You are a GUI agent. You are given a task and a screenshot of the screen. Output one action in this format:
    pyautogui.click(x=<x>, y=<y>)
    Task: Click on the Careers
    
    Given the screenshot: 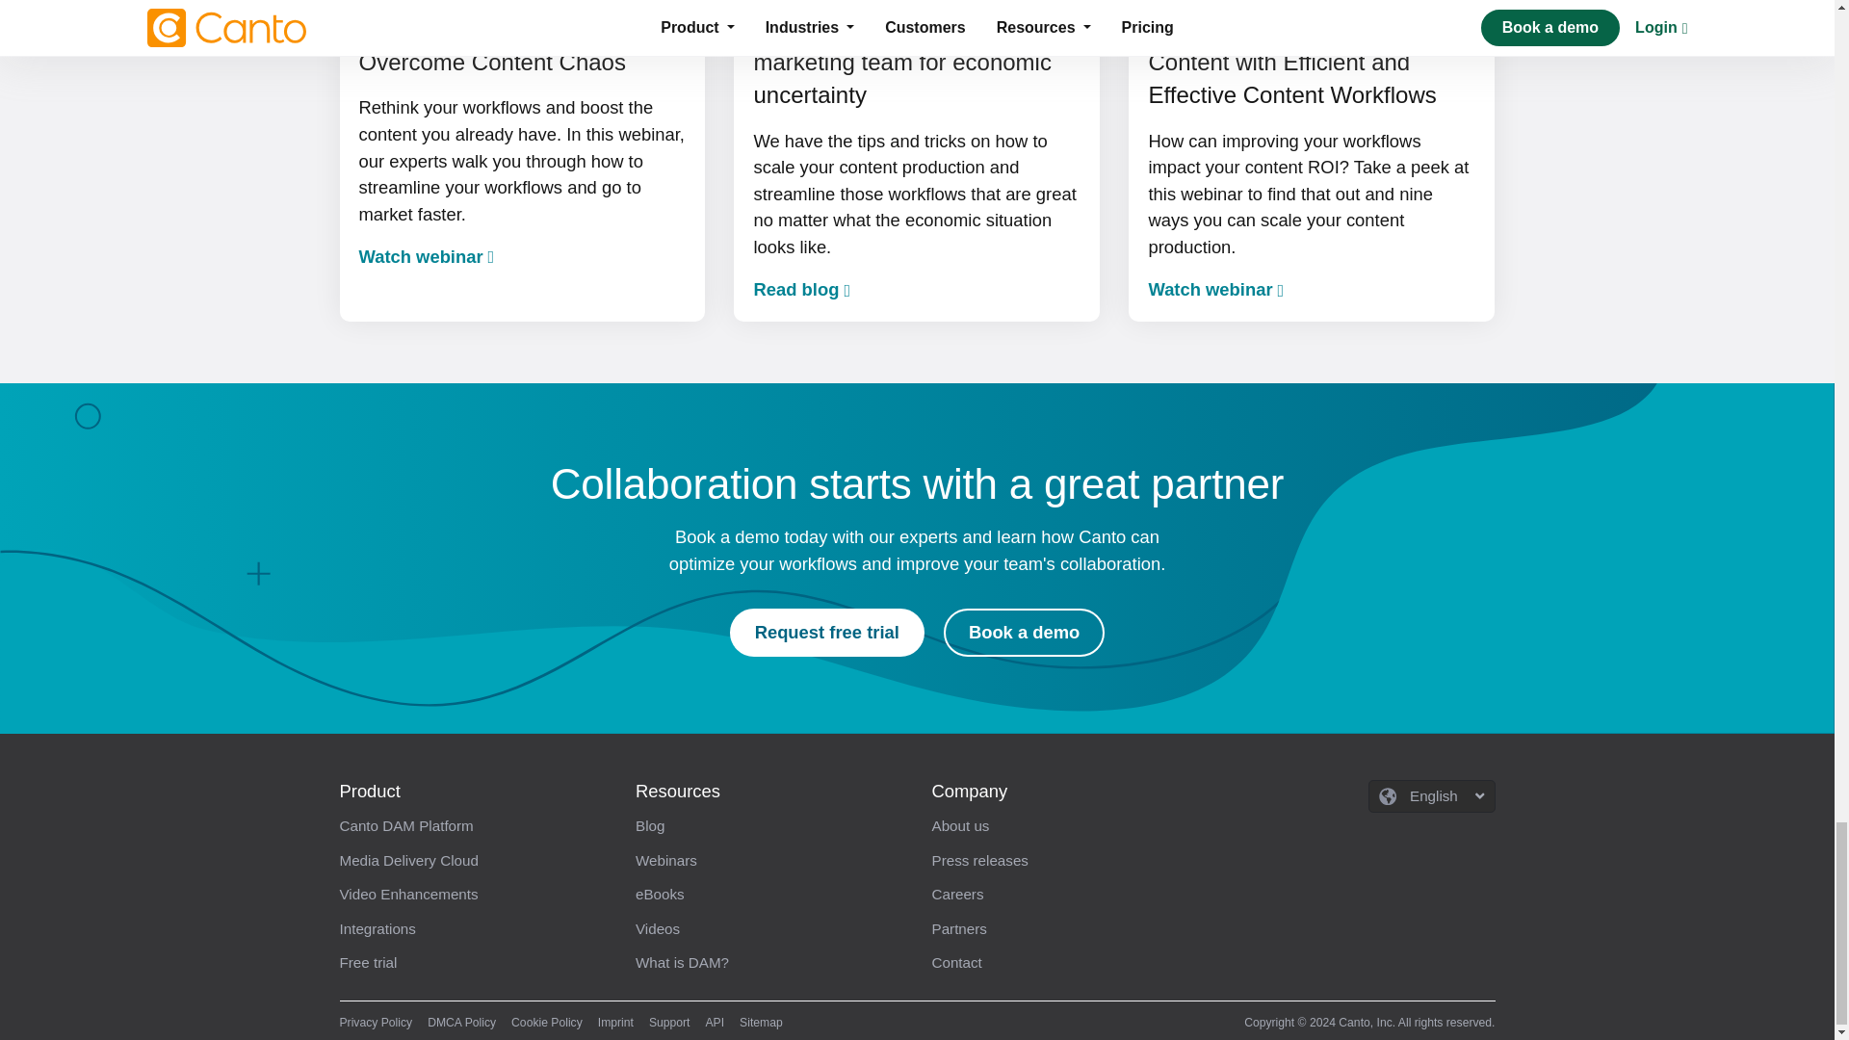 What is the action you would take?
    pyautogui.click(x=1065, y=896)
    